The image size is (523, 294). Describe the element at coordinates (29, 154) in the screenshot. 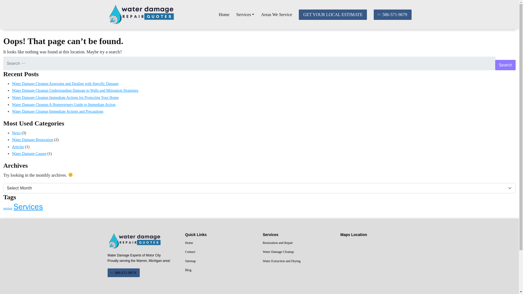

I see `Water Damage Causes` at that location.